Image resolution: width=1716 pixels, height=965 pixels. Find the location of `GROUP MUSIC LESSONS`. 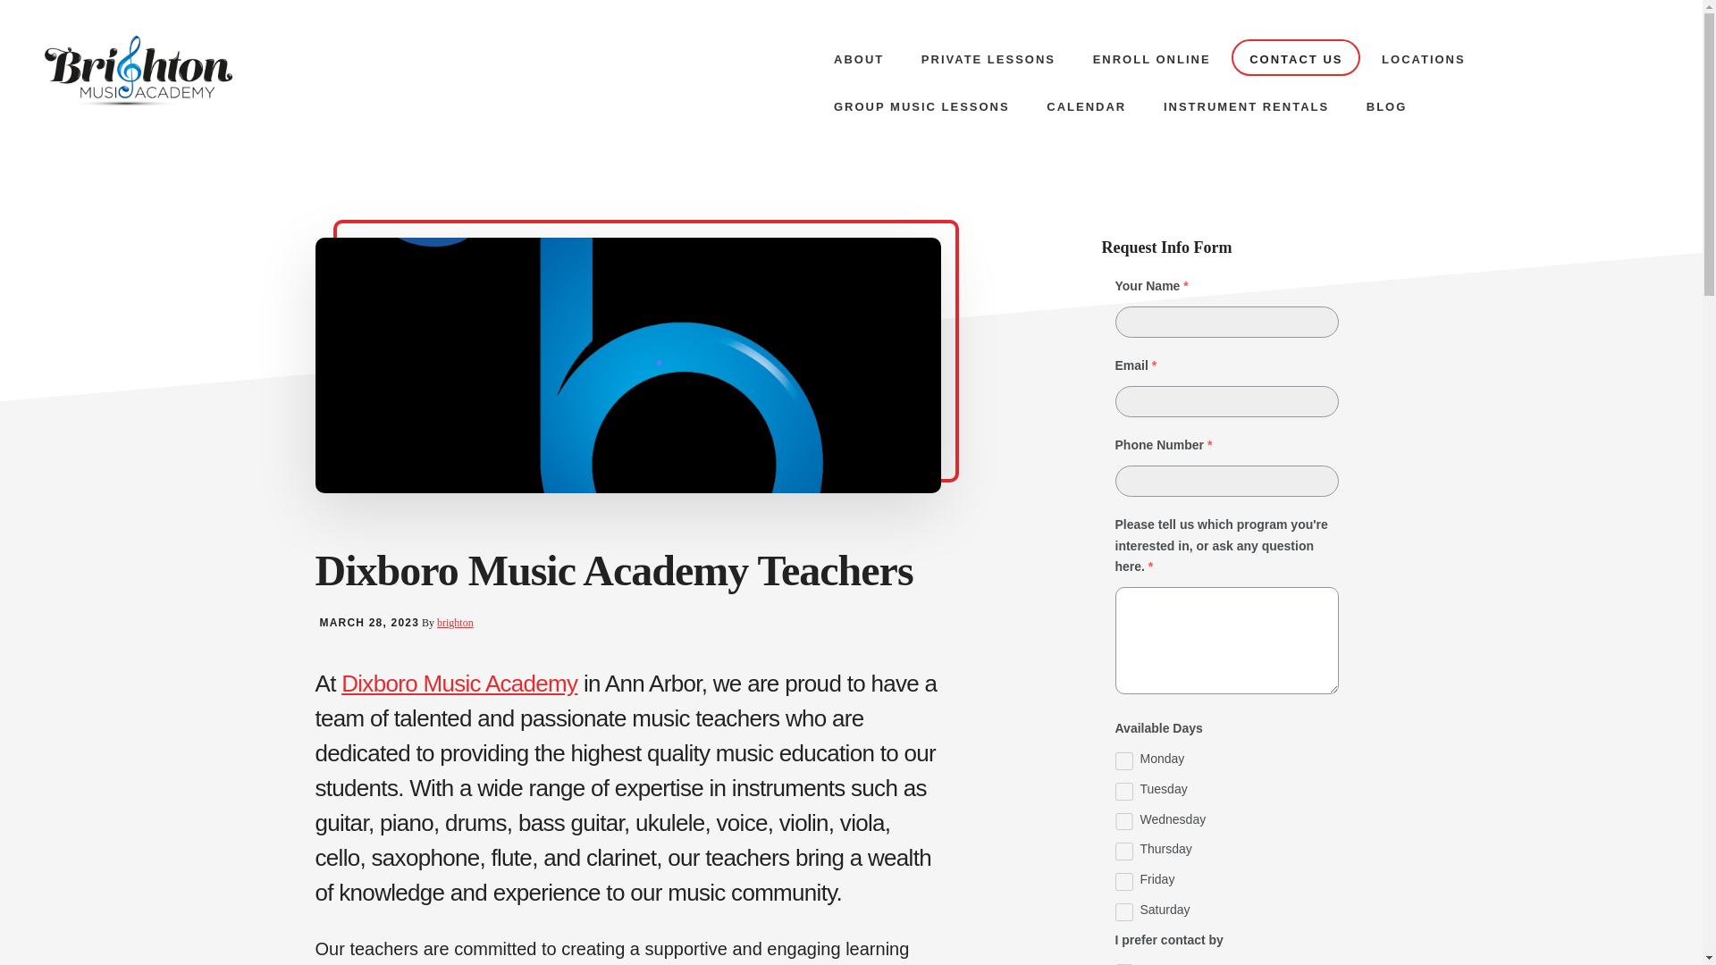

GROUP MUSIC LESSONS is located at coordinates (922, 105).